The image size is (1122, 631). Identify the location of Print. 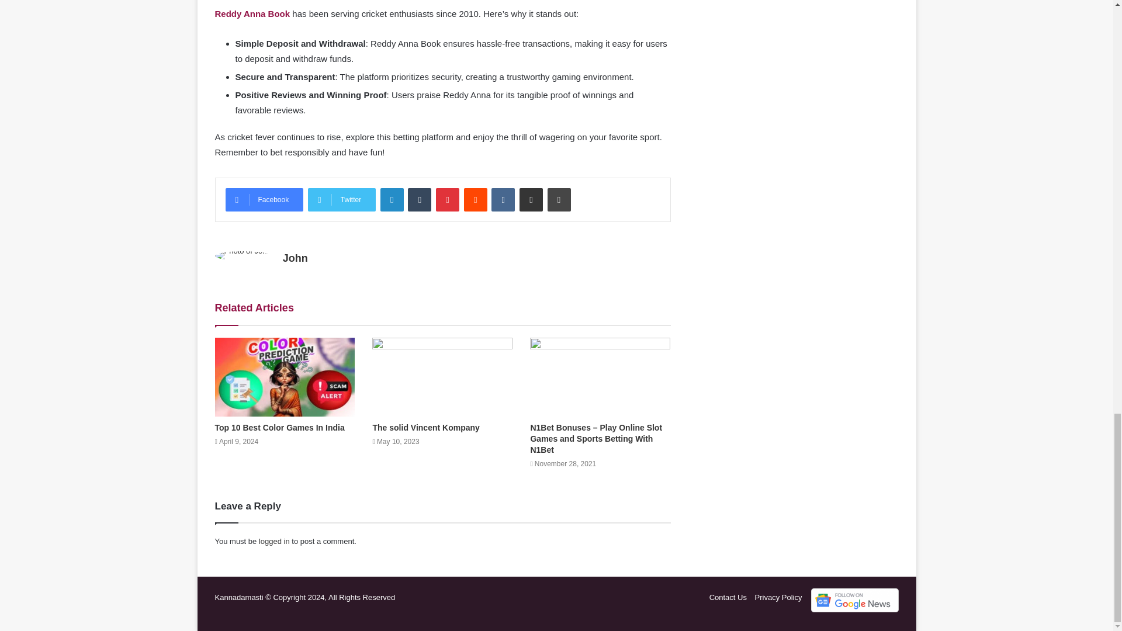
(559, 199).